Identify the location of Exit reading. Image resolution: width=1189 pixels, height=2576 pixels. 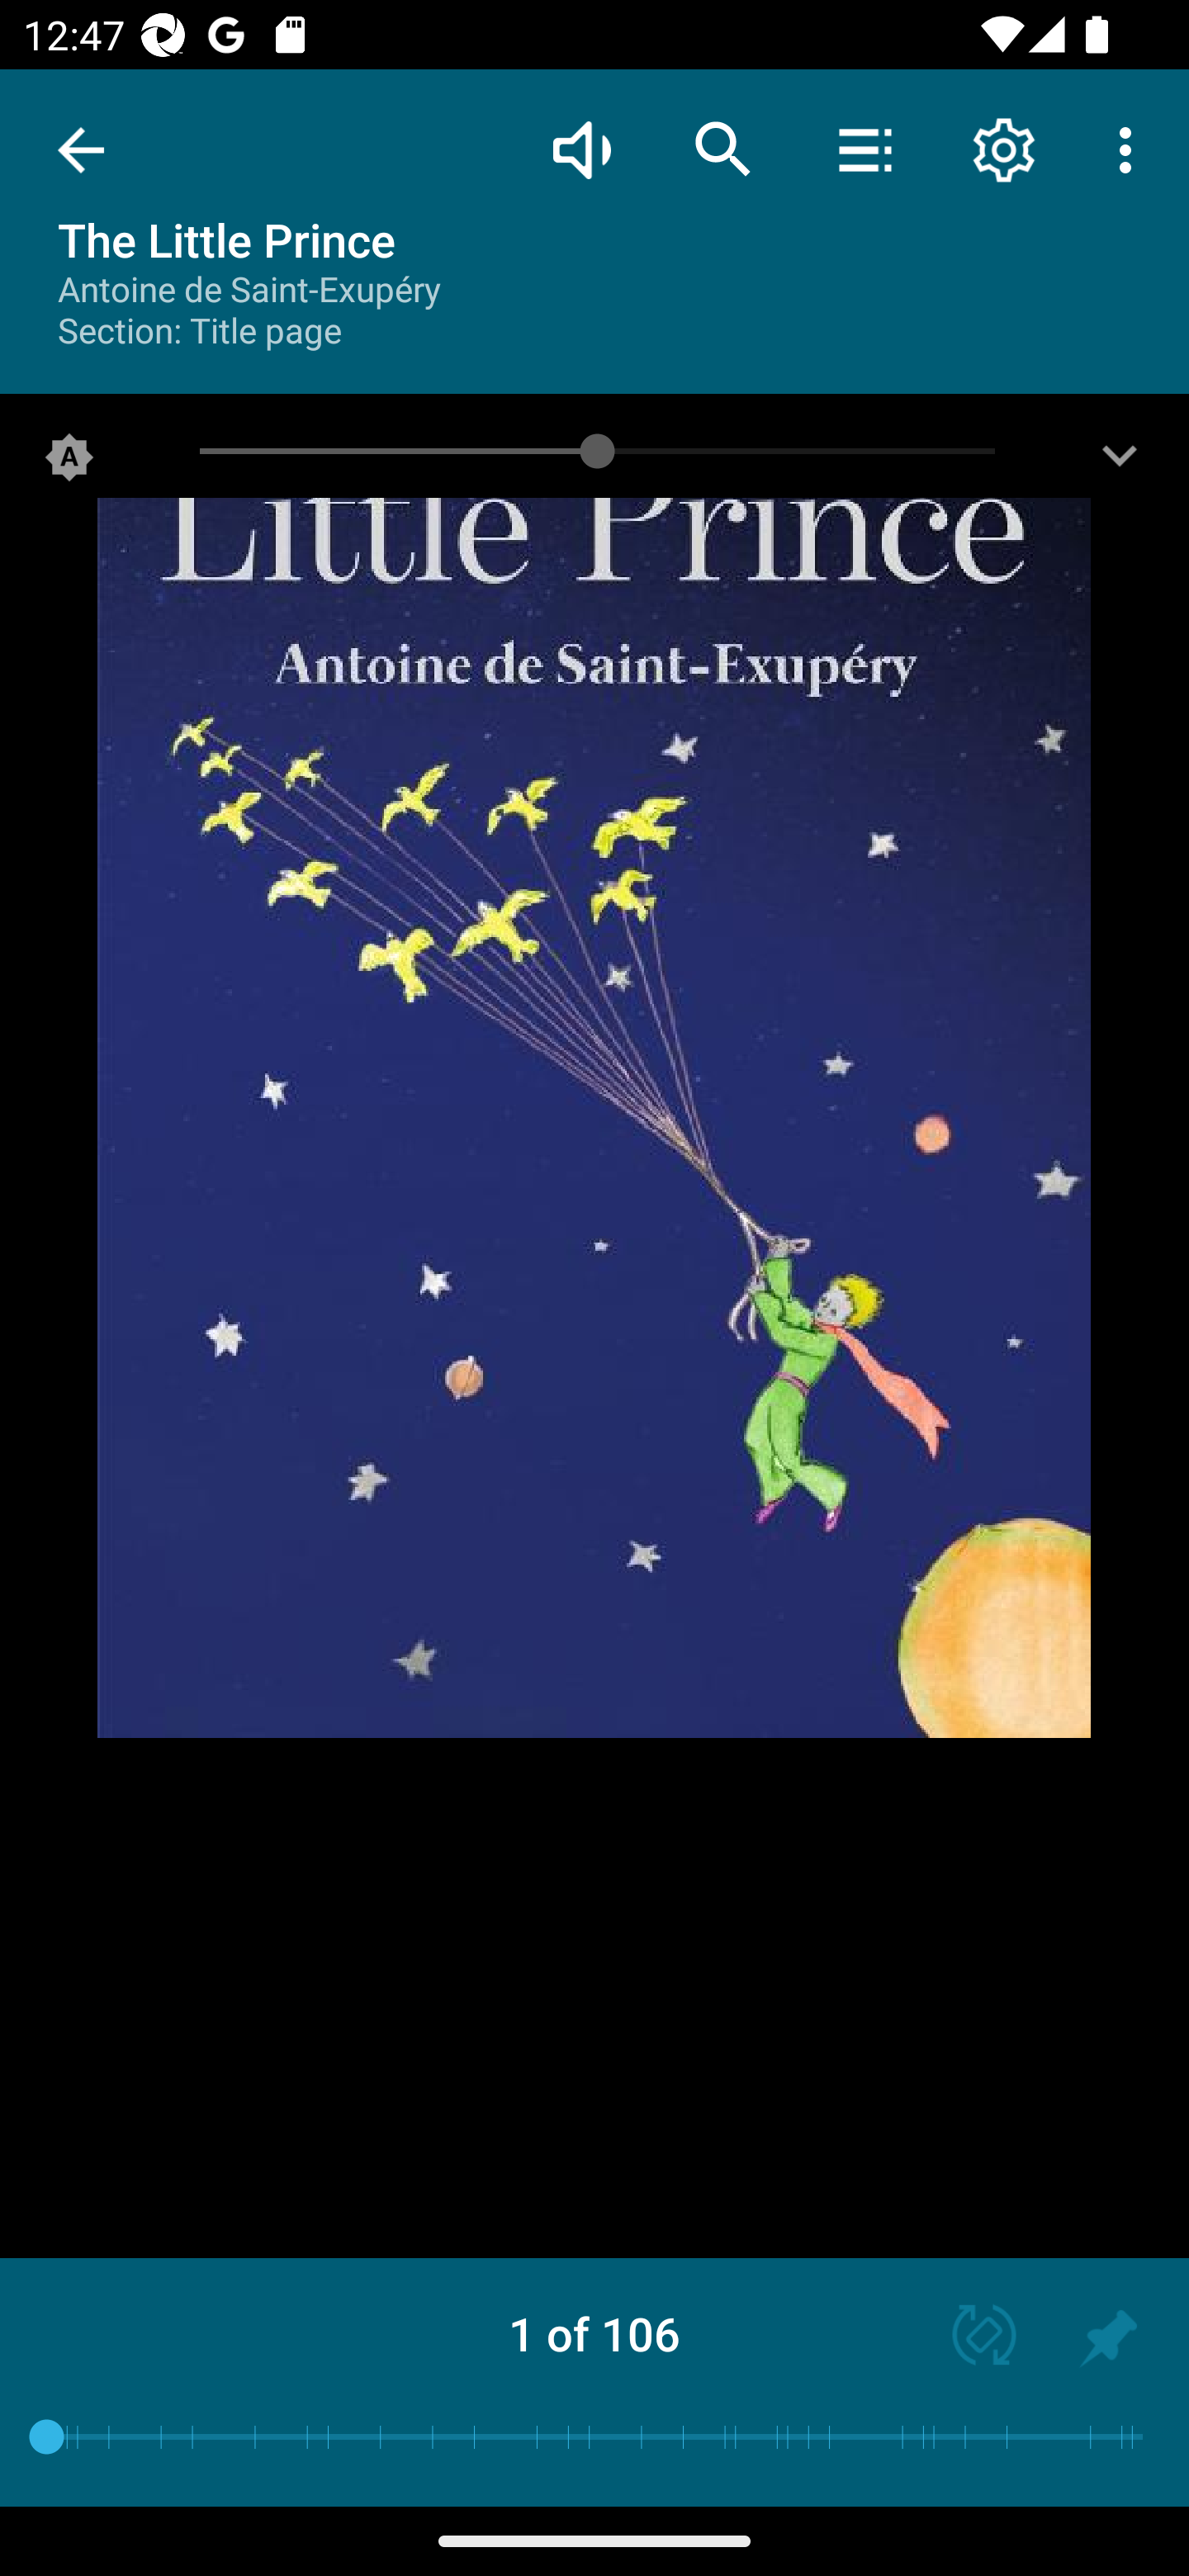
(81, 150).